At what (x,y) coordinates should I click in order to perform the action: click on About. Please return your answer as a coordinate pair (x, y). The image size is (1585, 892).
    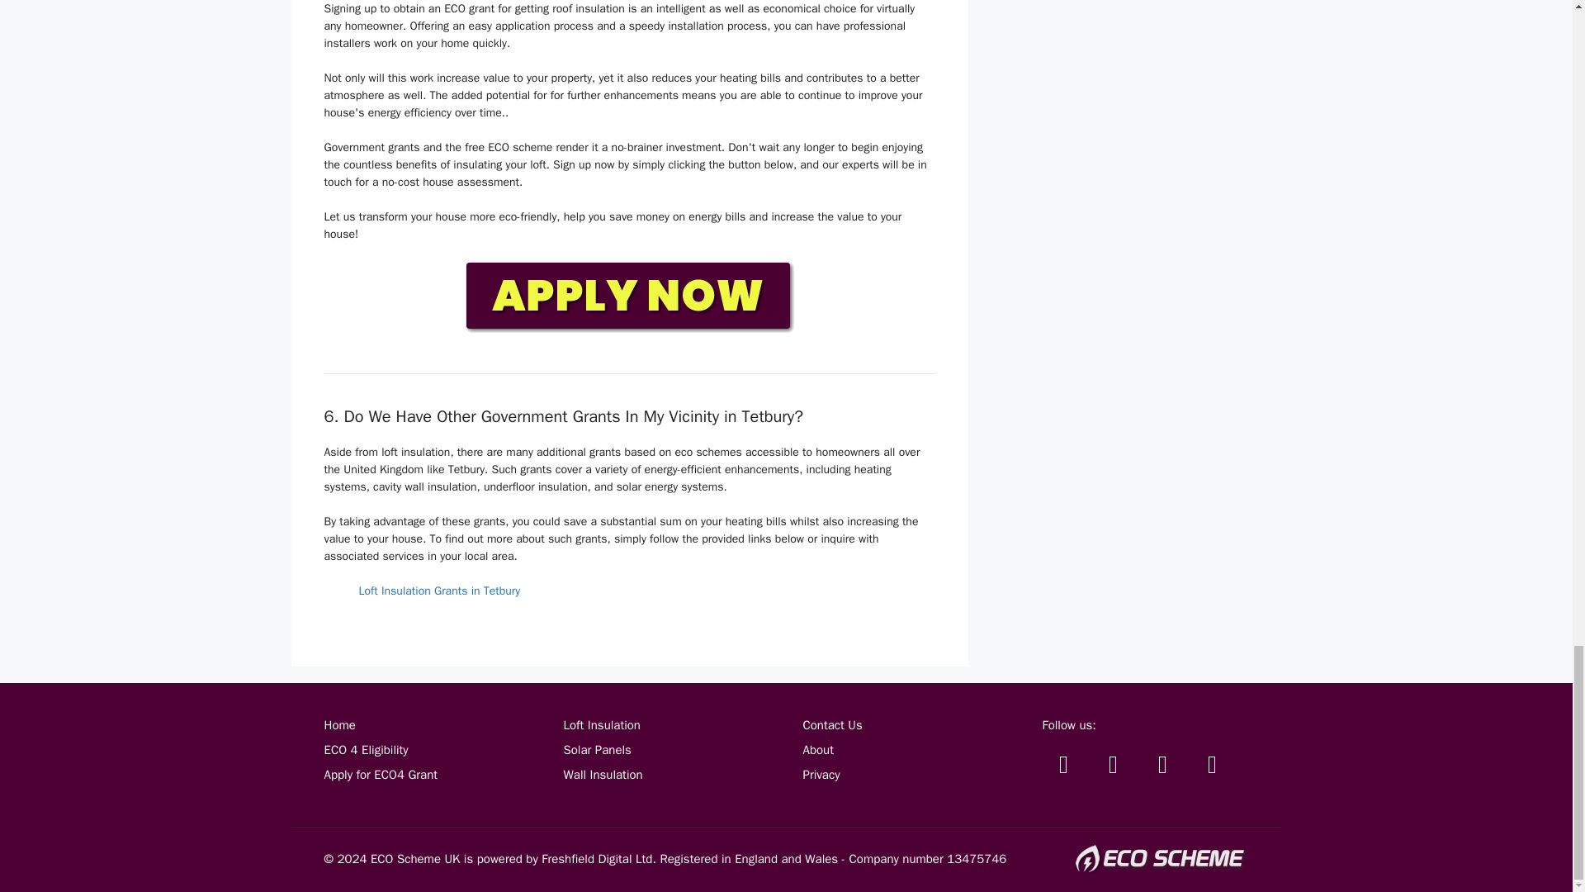
    Looking at the image, I should click on (817, 749).